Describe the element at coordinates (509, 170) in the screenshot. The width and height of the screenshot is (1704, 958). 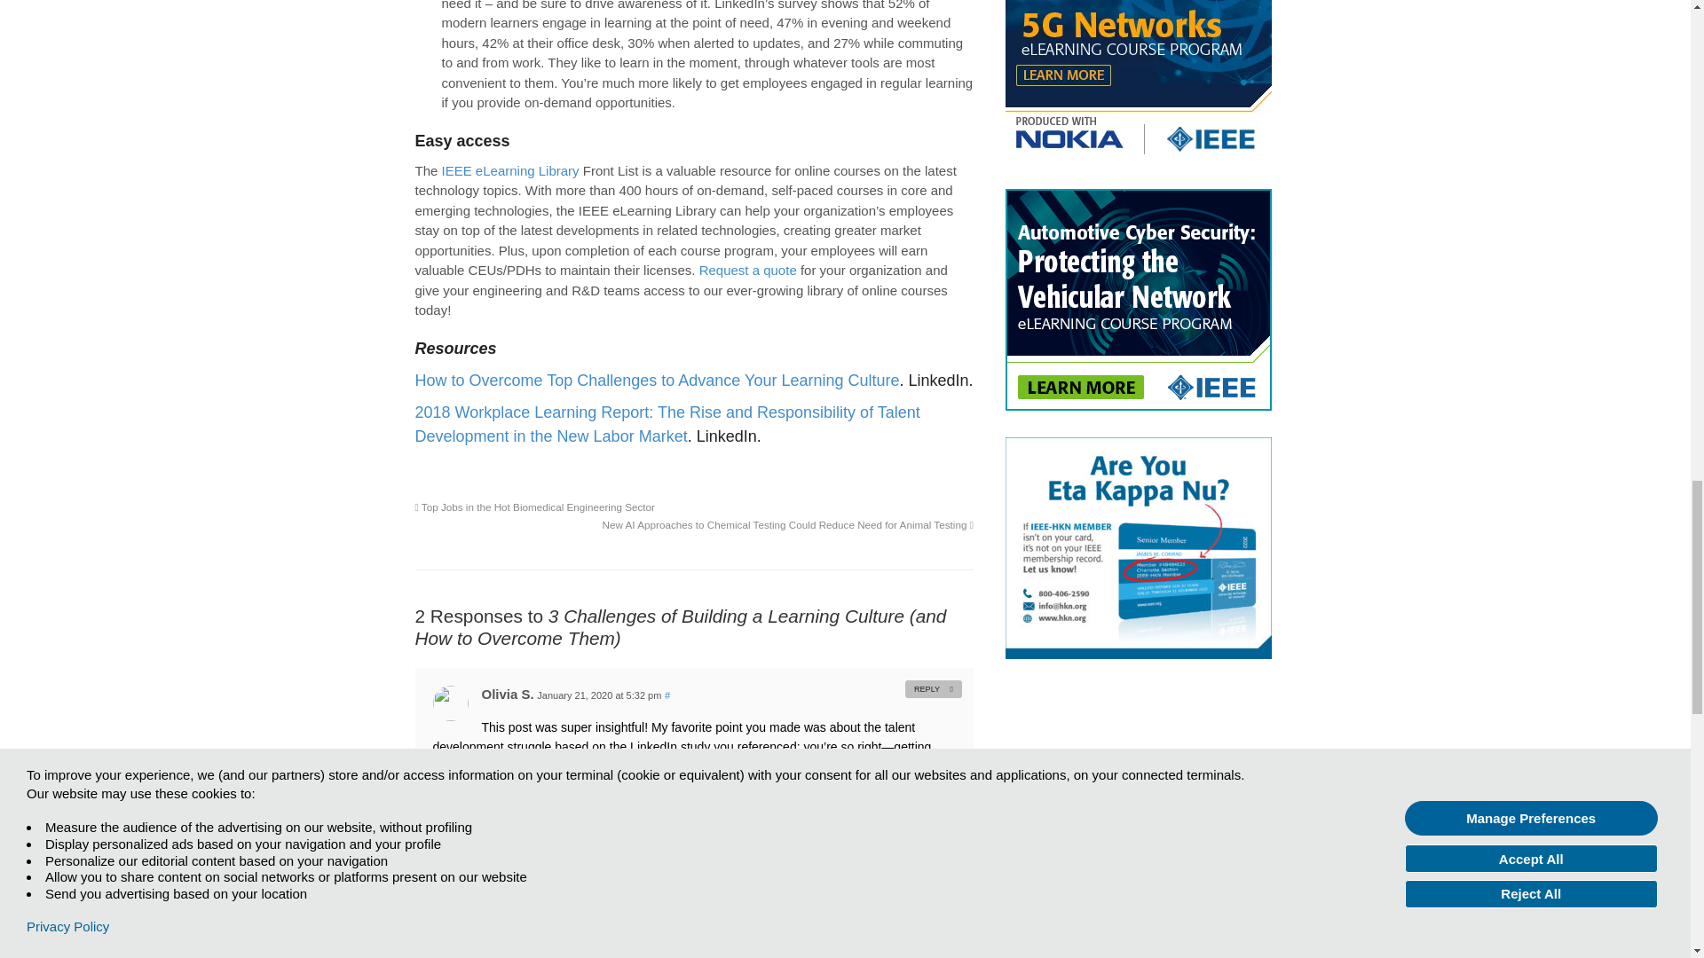
I see `IEEE eLearning Library` at that location.